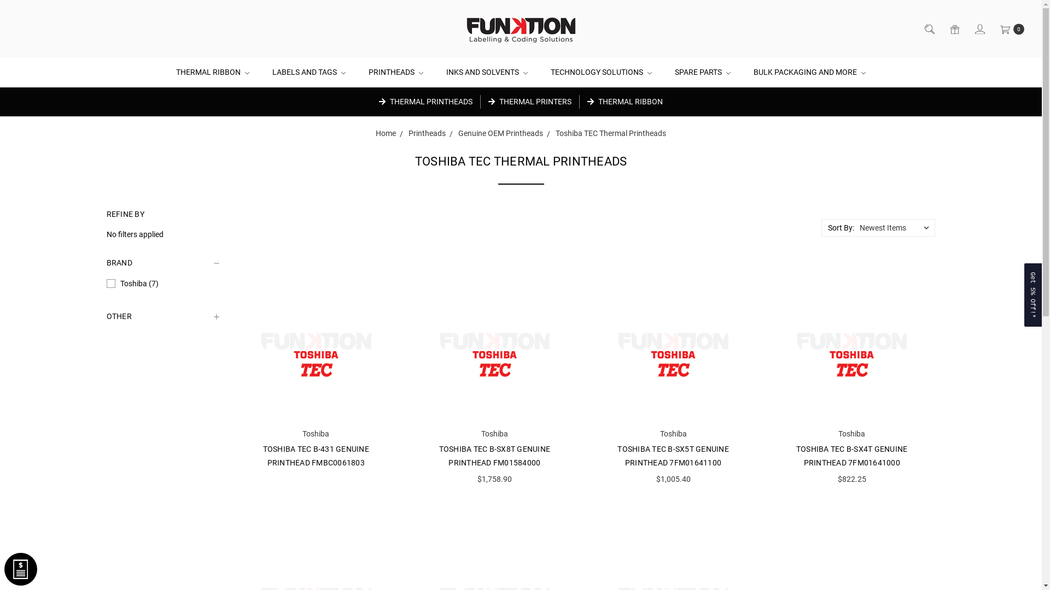 Image resolution: width=1050 pixels, height=590 pixels. Describe the element at coordinates (673, 456) in the screenshot. I see `TOSHIBA TEC B-SX5T GENUINE PRINTHEAD 7FM01641100` at that location.